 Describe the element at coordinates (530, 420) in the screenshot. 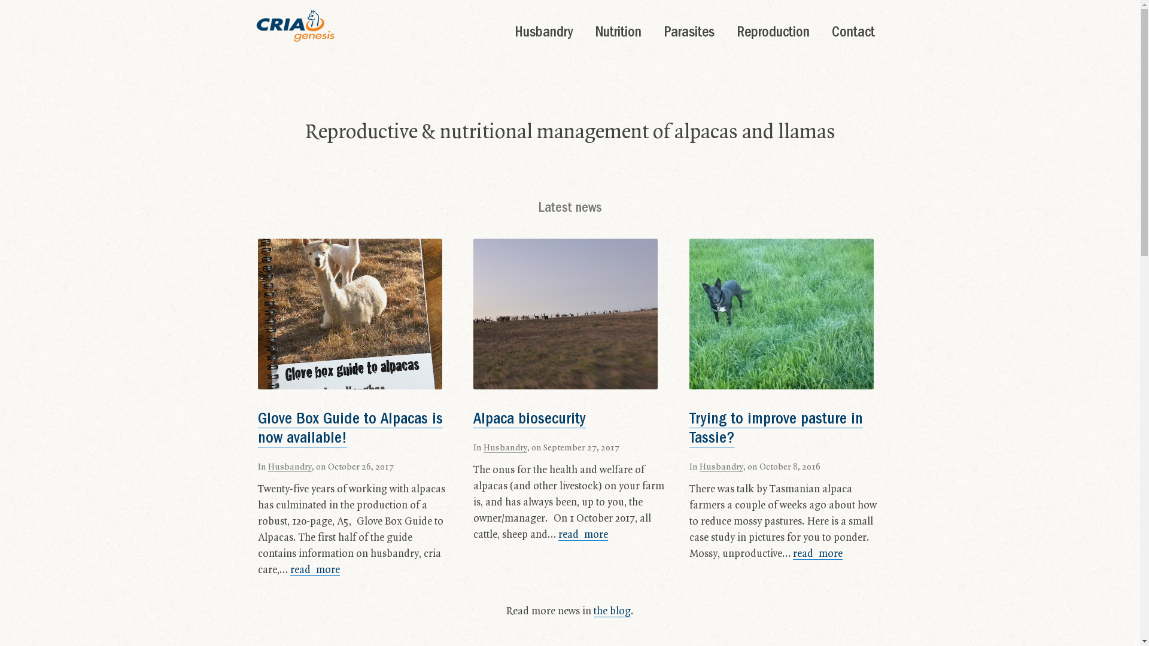

I see `Alpaca biosecurity` at that location.